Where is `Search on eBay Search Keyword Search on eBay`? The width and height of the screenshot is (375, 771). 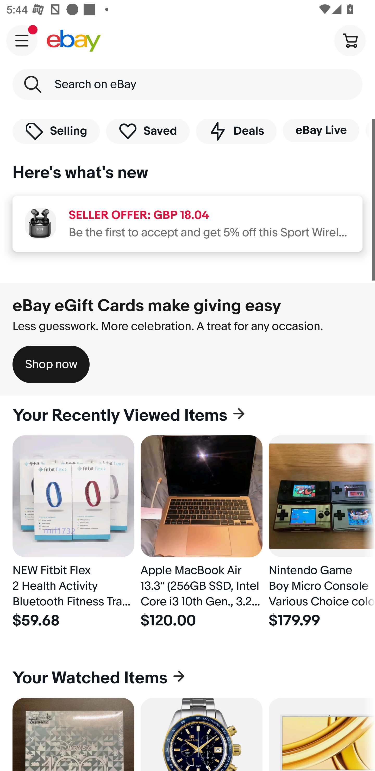
Search on eBay Search Keyword Search on eBay is located at coordinates (187, 84).